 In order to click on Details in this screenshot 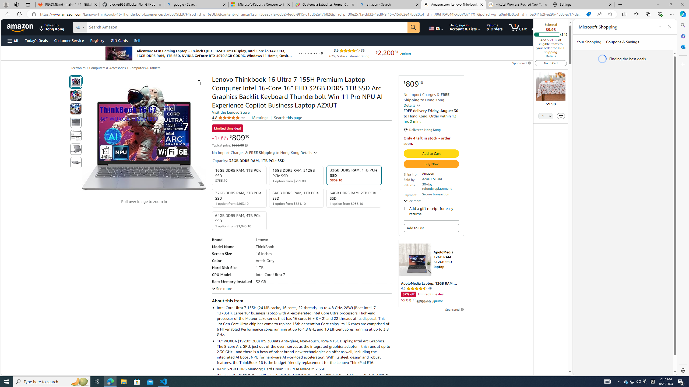, I will do `click(551, 56)`.